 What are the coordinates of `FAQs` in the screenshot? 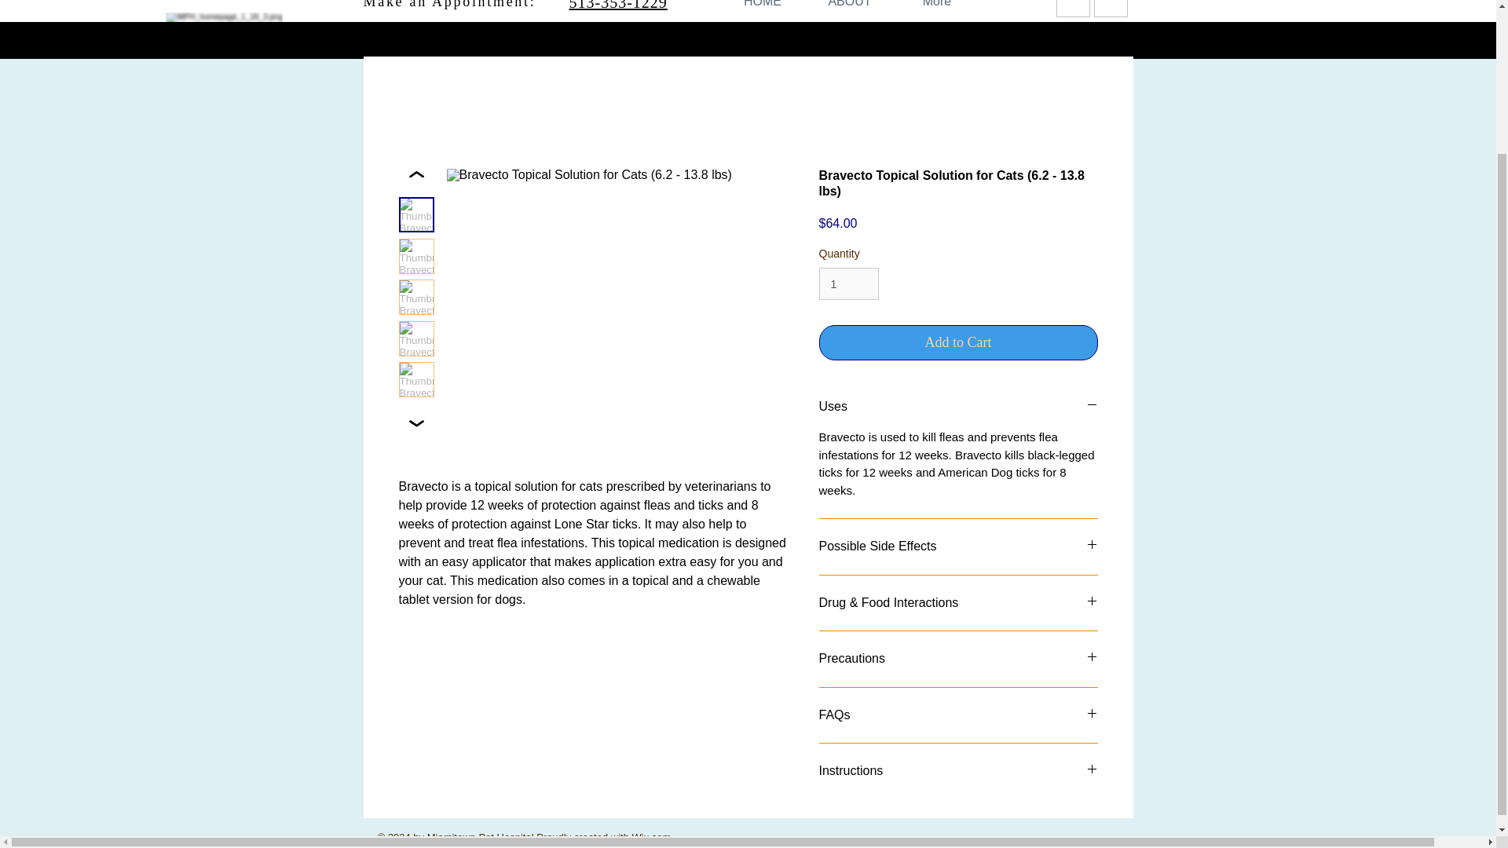 It's located at (958, 715).